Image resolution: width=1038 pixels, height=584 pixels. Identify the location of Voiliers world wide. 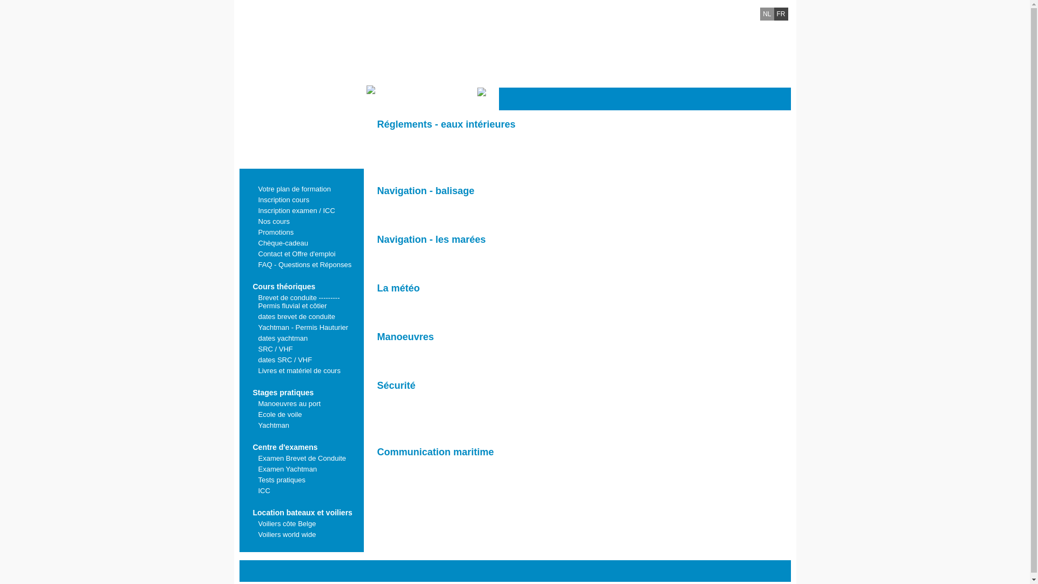
(301, 533).